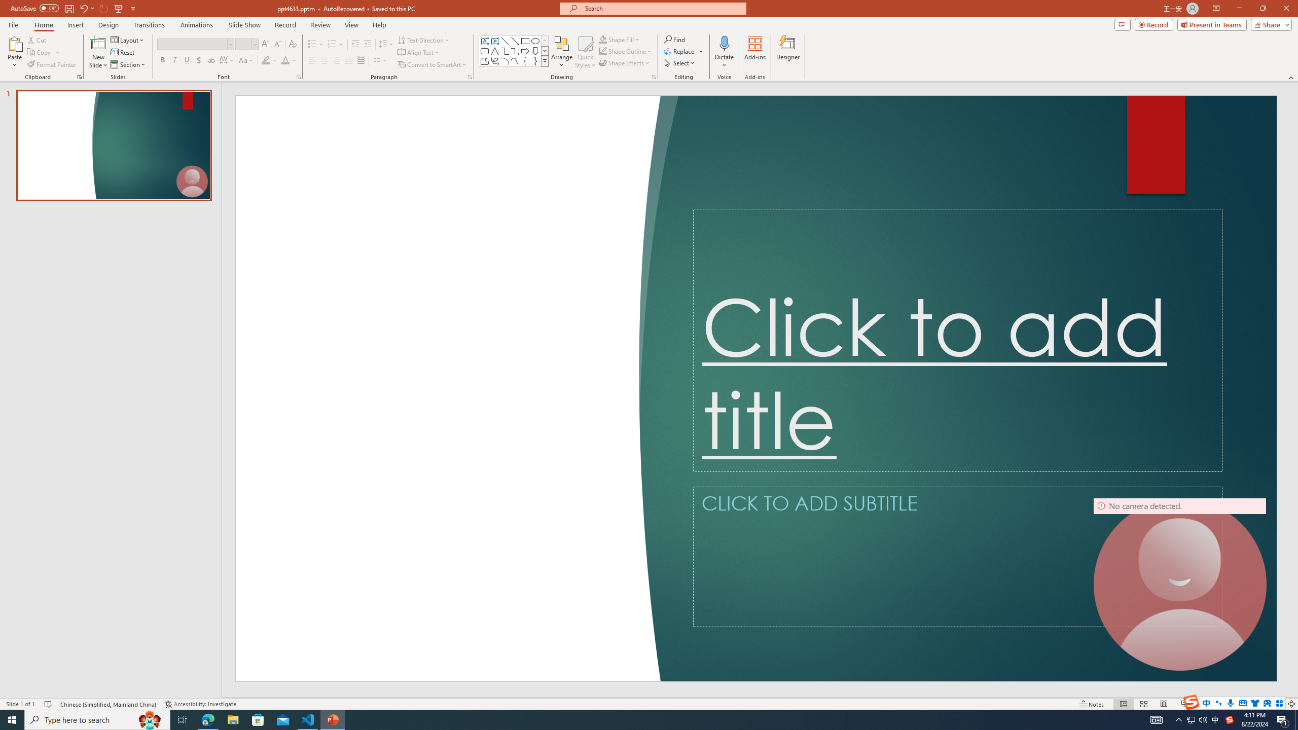 Image resolution: width=1298 pixels, height=730 pixels. Describe the element at coordinates (368, 45) in the screenshot. I see `Increase Indent` at that location.